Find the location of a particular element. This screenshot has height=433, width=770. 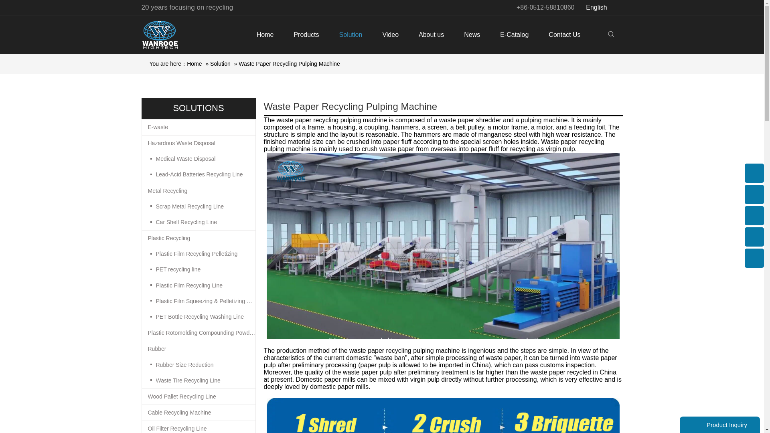

waste paper recycling pulping machine process is located at coordinates (443, 415).